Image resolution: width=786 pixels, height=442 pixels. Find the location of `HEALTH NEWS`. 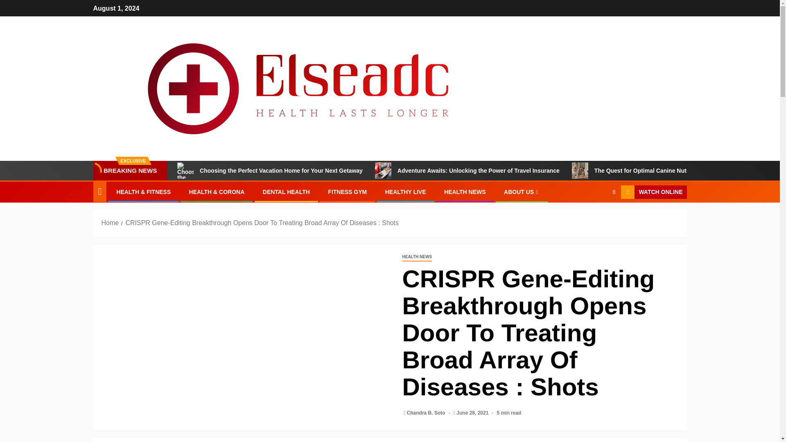

HEALTH NEWS is located at coordinates (465, 192).